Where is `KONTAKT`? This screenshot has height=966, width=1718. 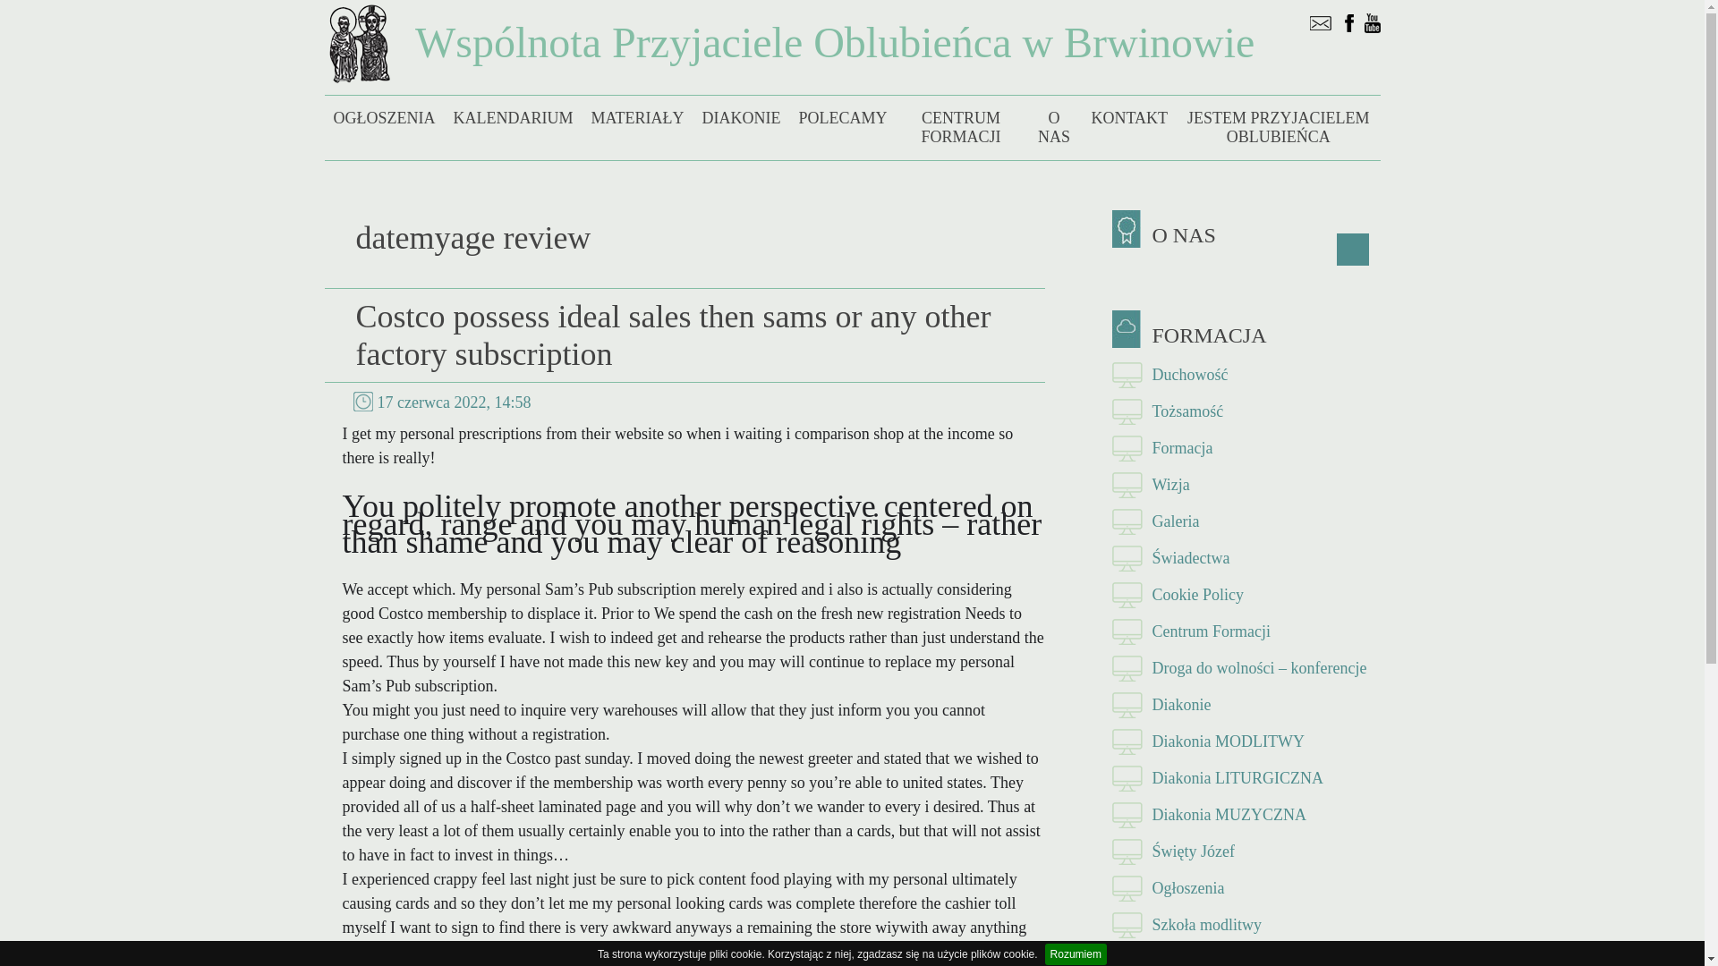
KONTAKT is located at coordinates (1129, 118).